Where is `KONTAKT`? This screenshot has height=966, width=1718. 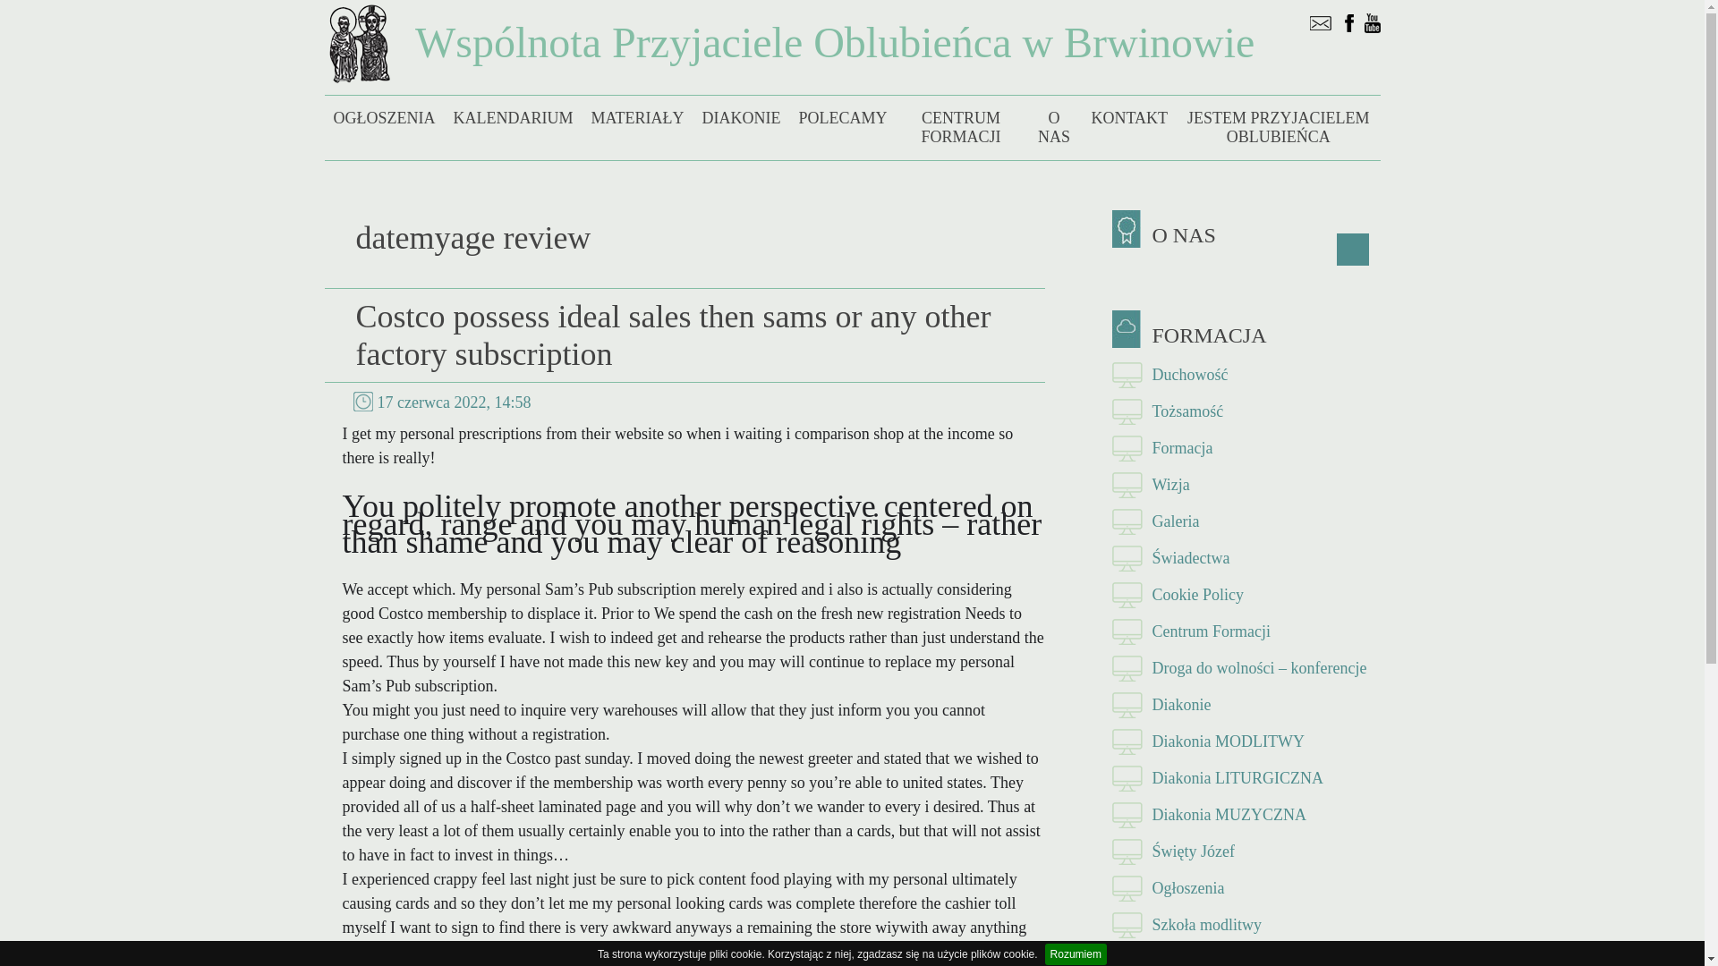
KONTAKT is located at coordinates (1129, 118).